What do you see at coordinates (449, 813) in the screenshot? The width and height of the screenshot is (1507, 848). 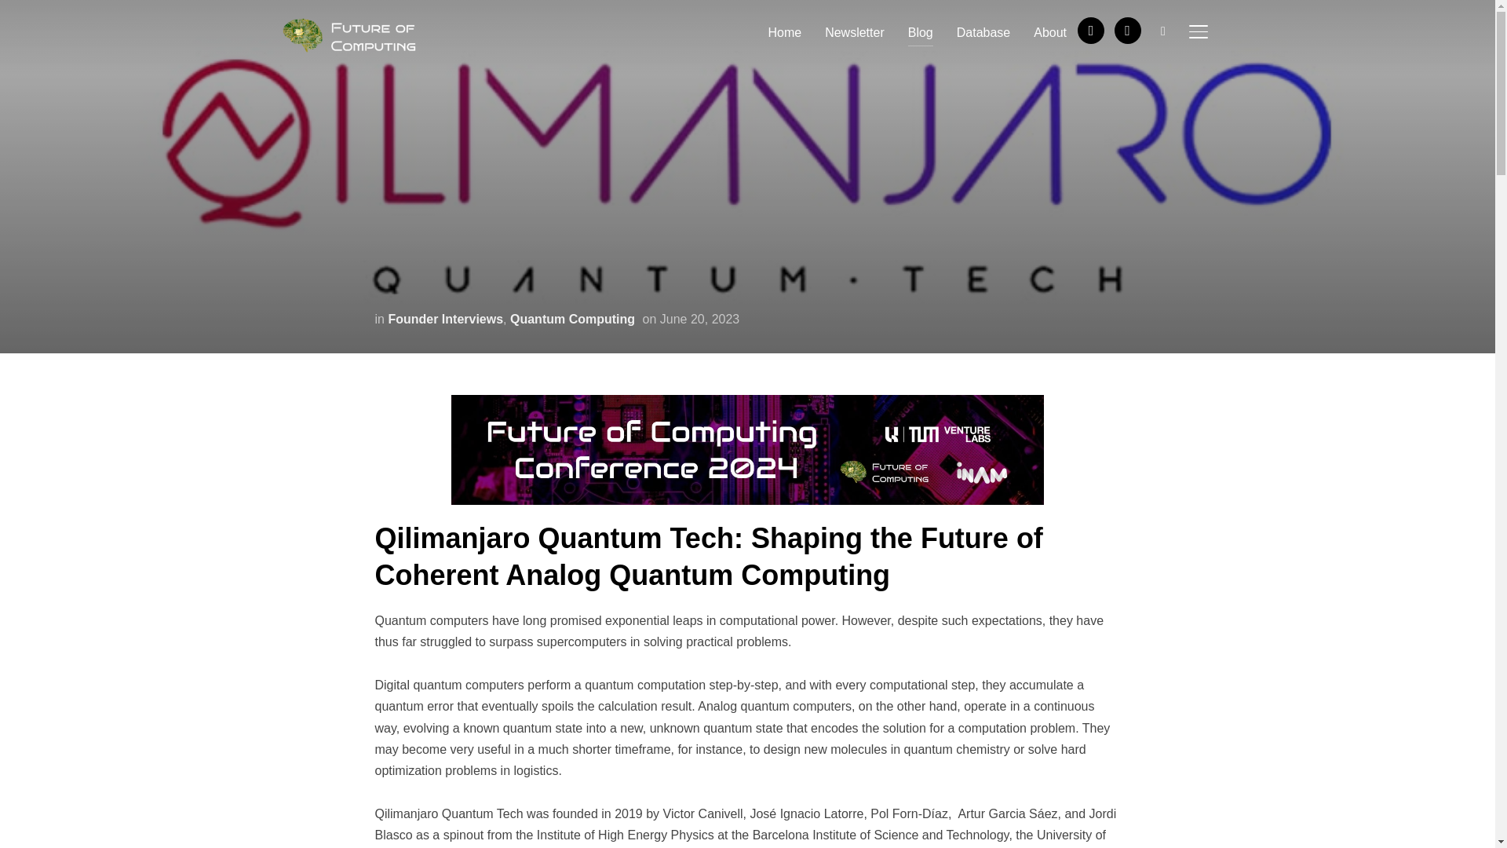 I see `Qilimanjaro Quantum Tech` at bounding box center [449, 813].